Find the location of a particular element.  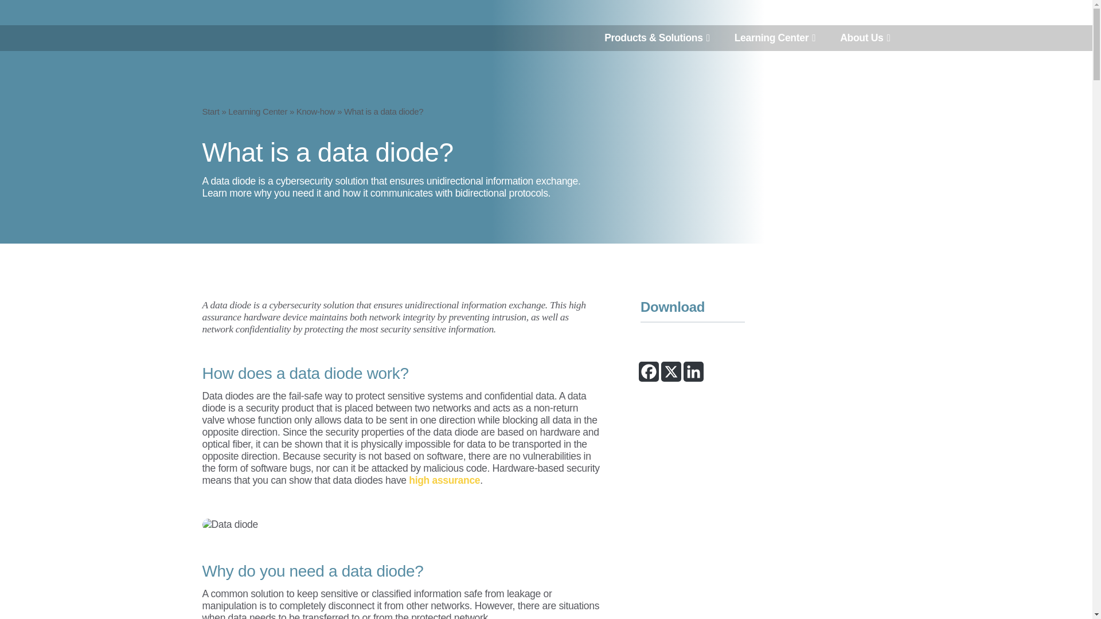

About Us is located at coordinates (865, 38).